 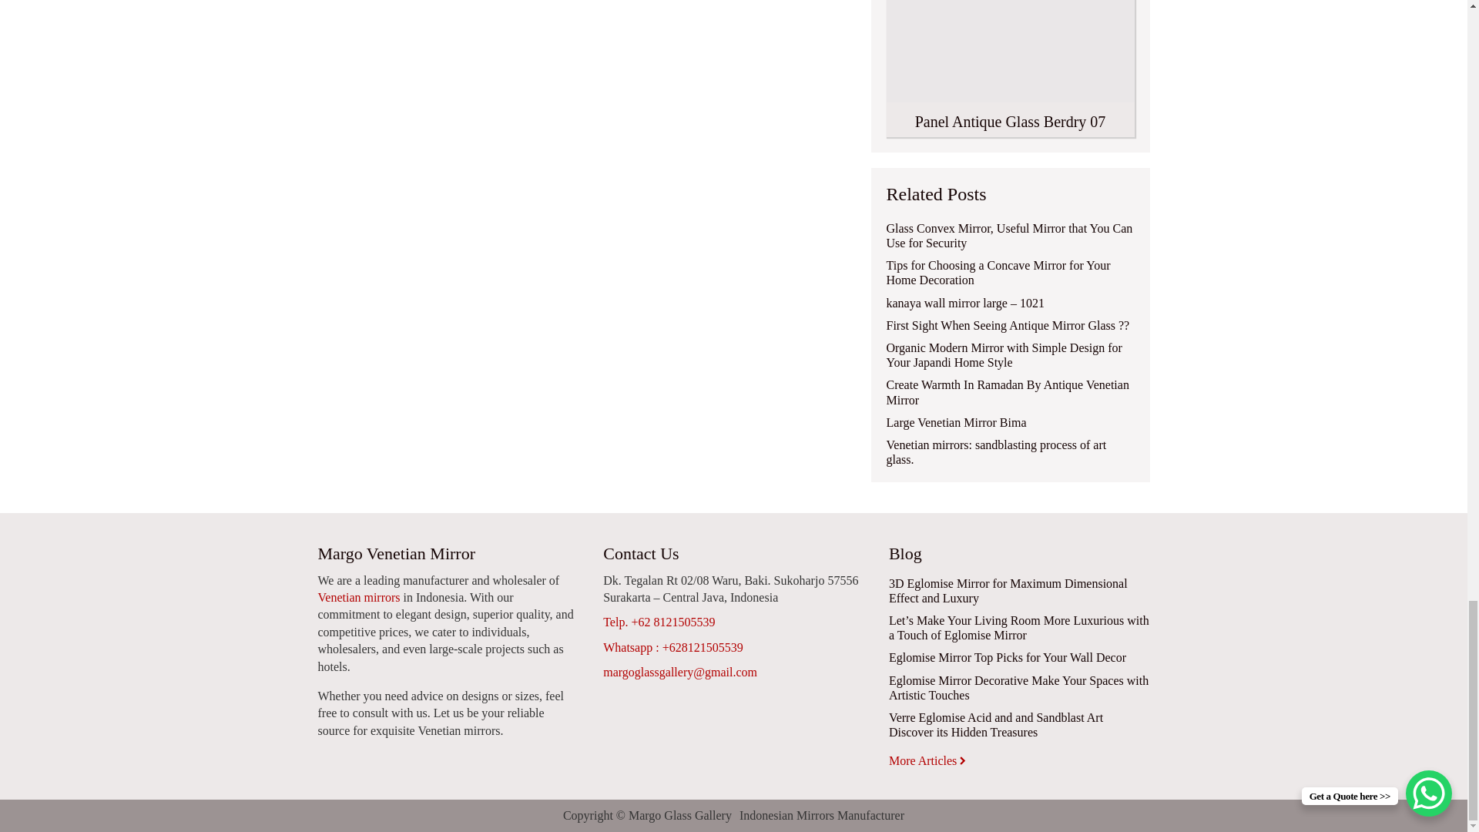 I want to click on Indonesian Mirrors Manufacturer, so click(x=821, y=815).